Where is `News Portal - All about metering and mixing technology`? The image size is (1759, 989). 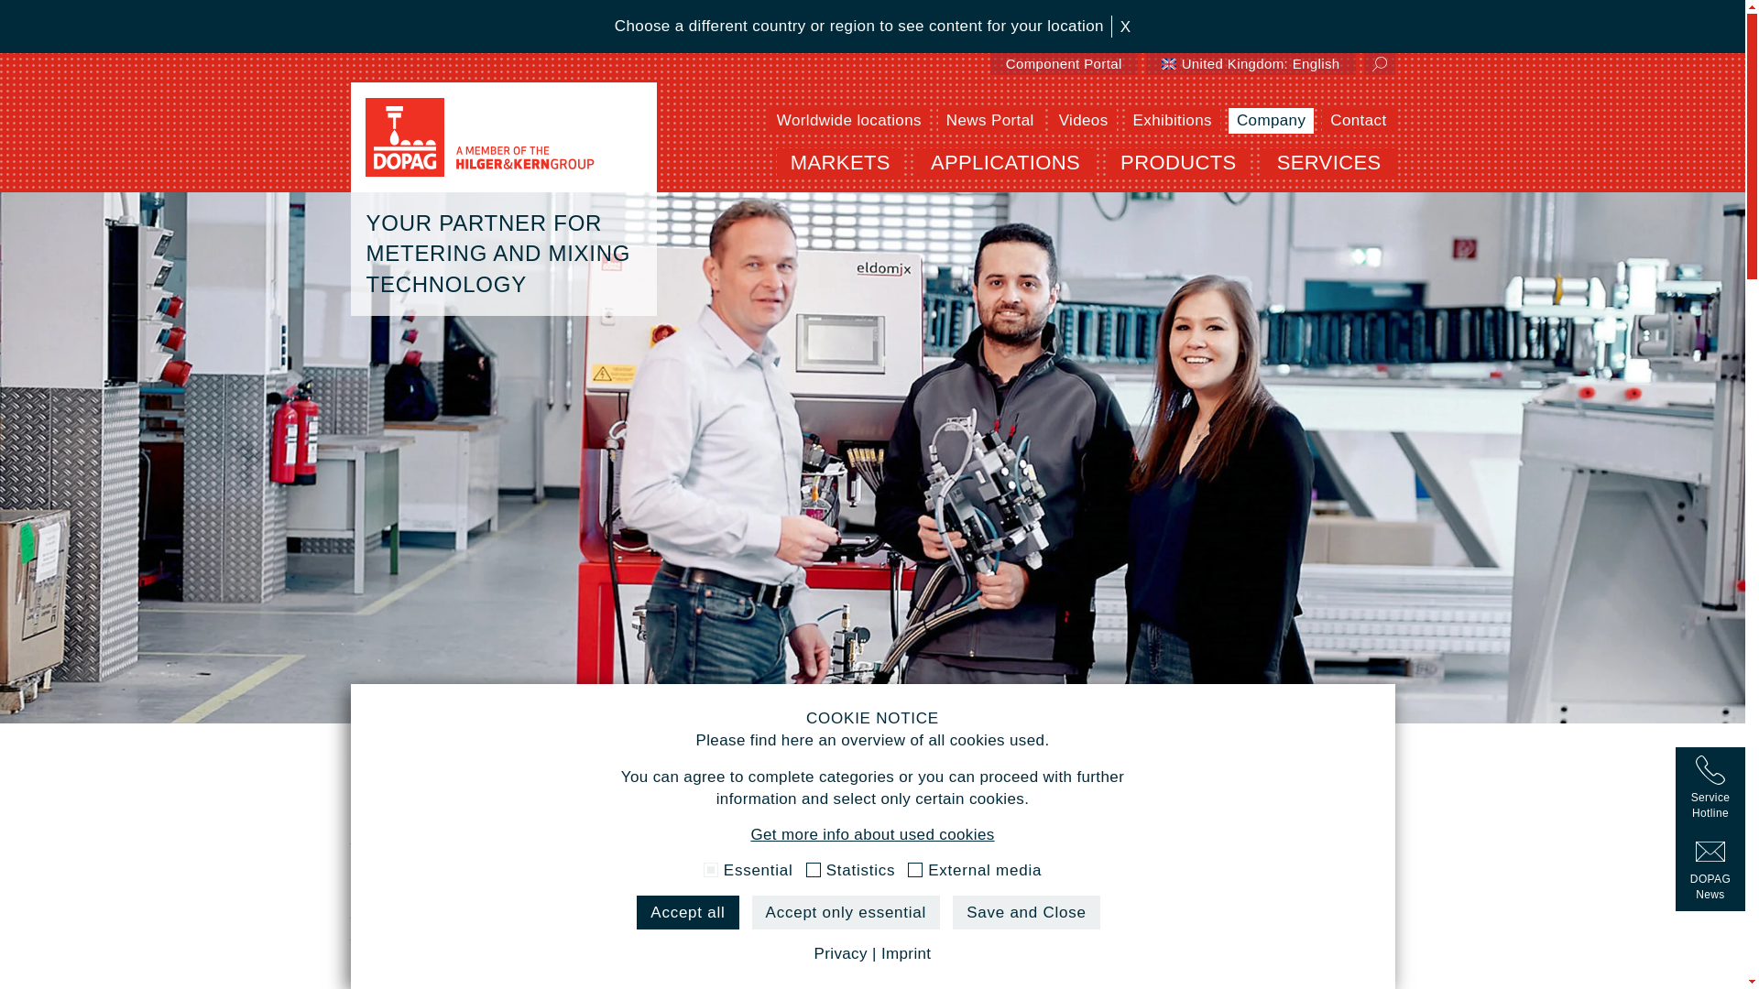
News Portal - All about metering and mixing technology is located at coordinates (989, 120).